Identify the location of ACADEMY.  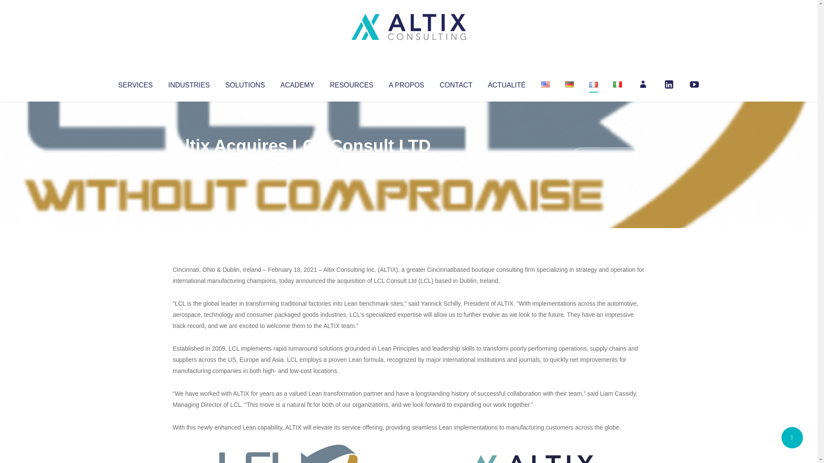
(297, 83).